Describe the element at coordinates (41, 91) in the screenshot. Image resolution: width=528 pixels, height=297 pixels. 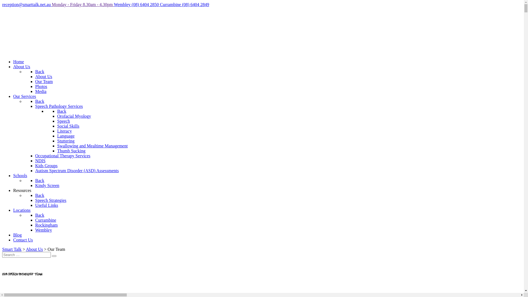
I see `Media` at that location.